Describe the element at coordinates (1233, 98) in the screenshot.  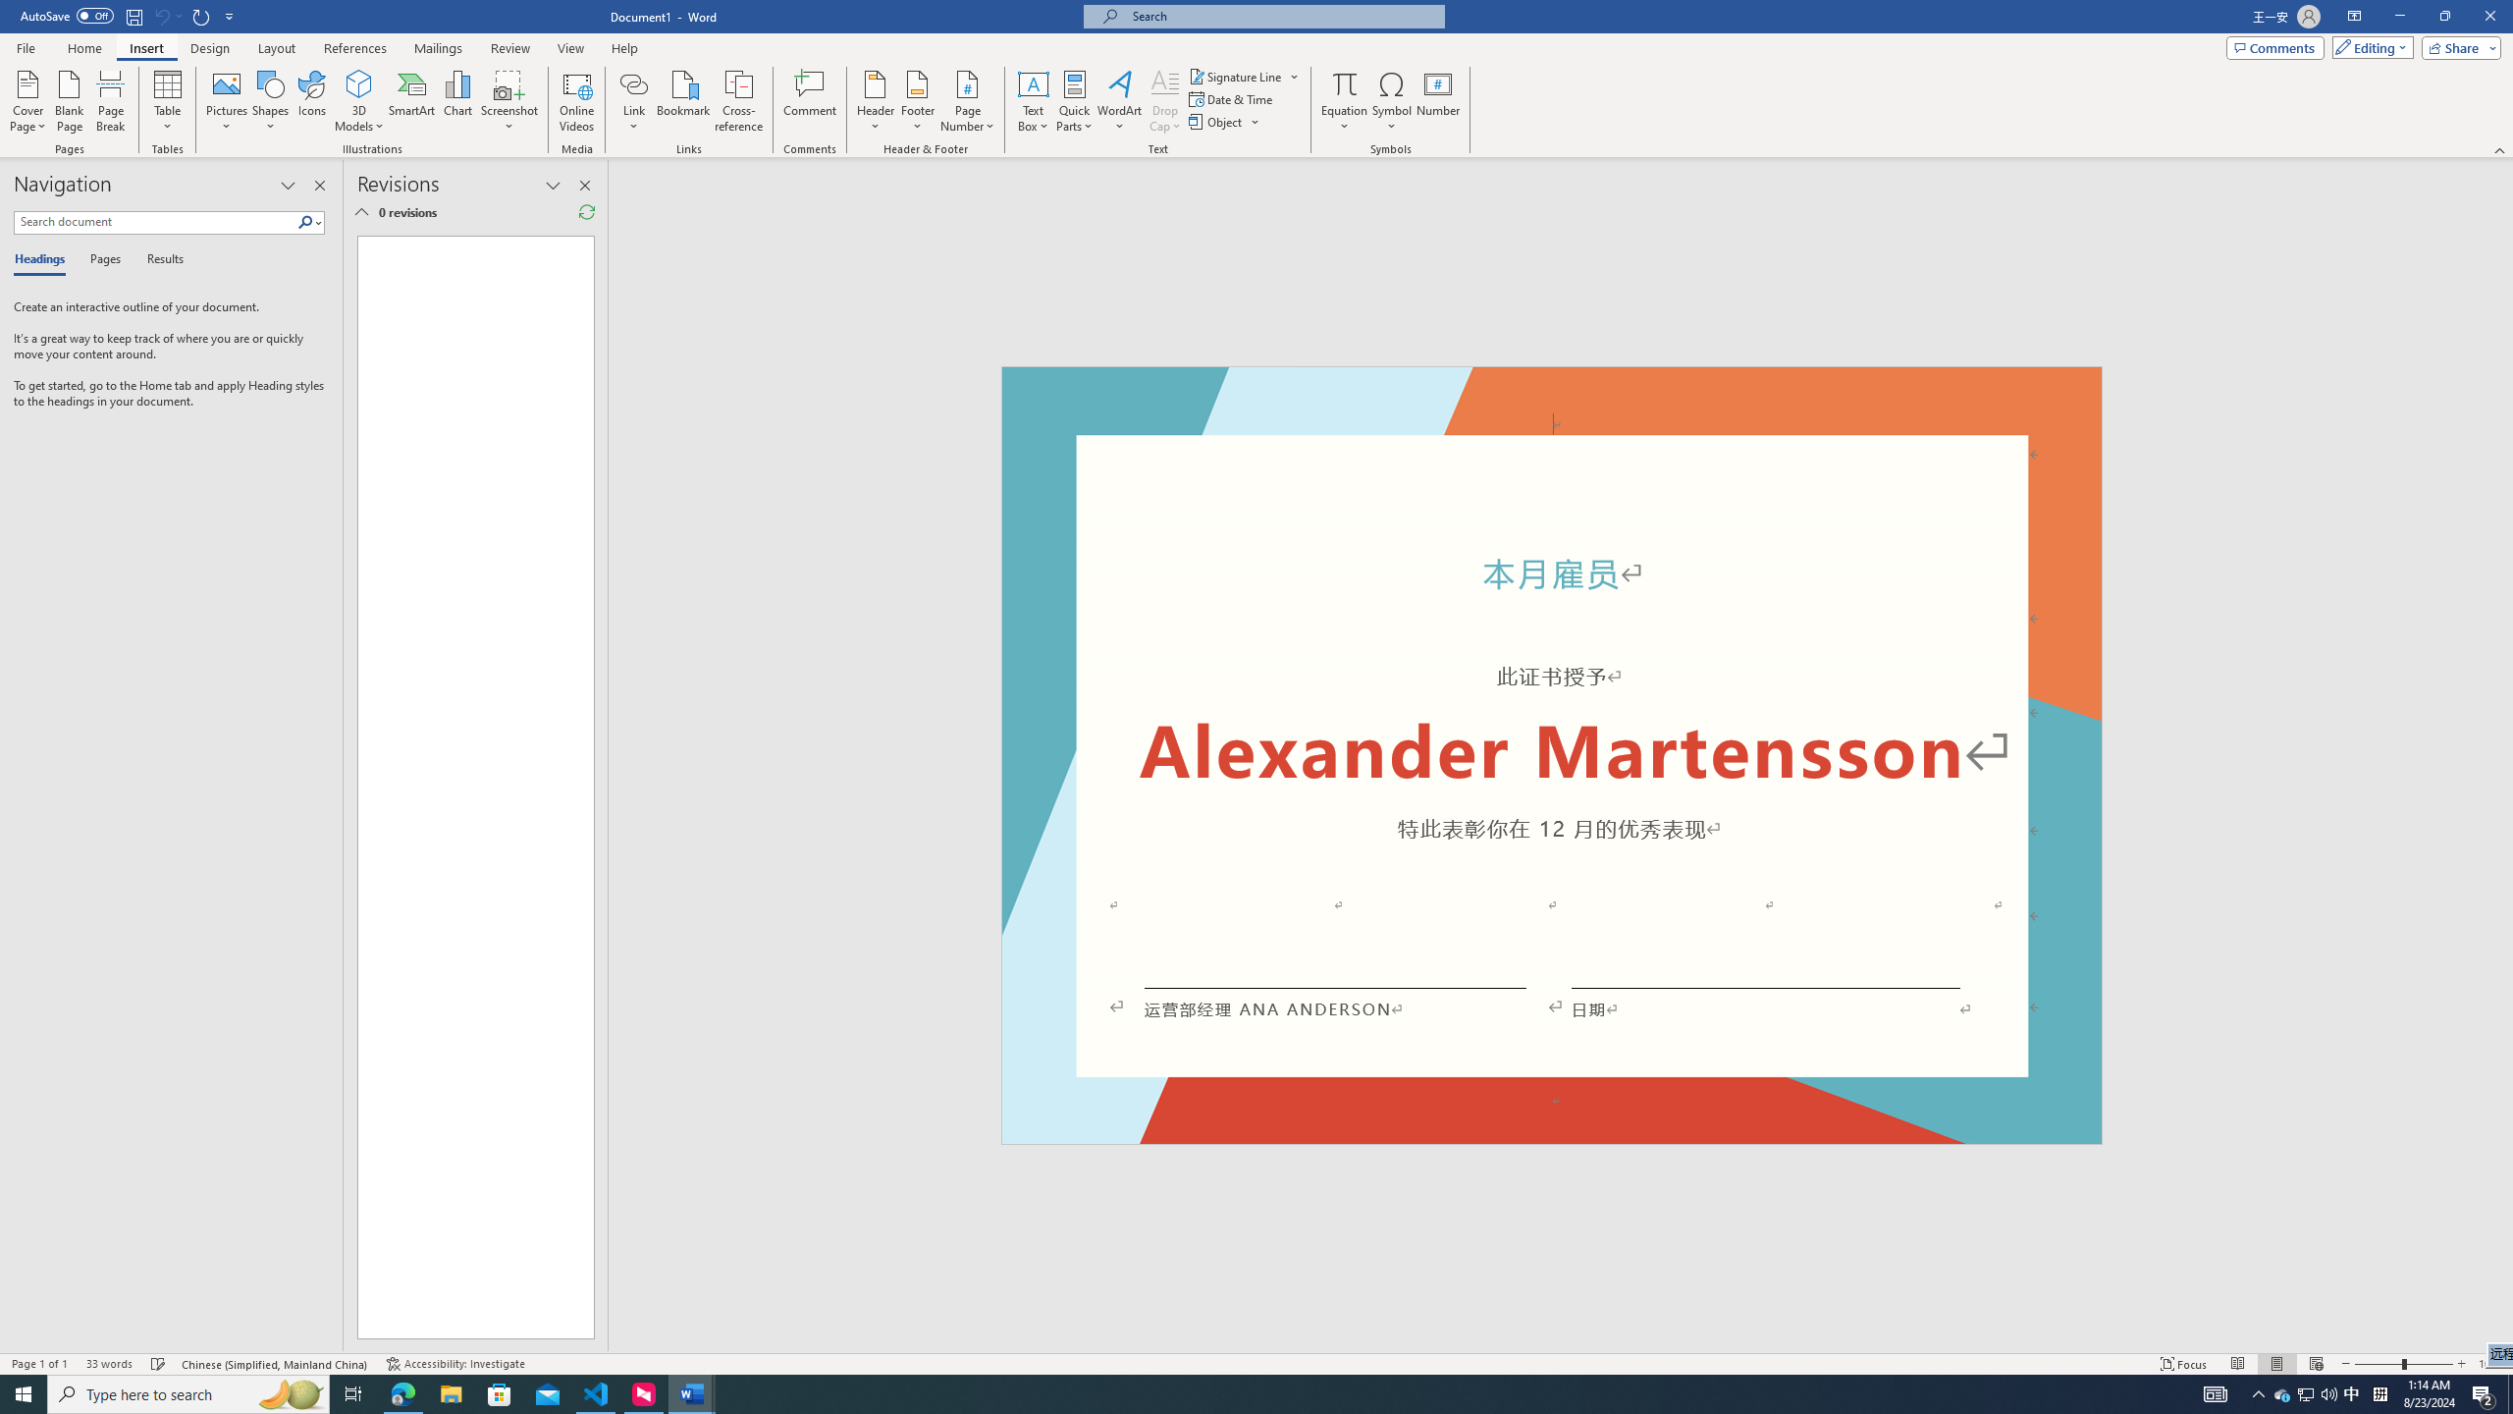
I see `Date & Time...` at that location.